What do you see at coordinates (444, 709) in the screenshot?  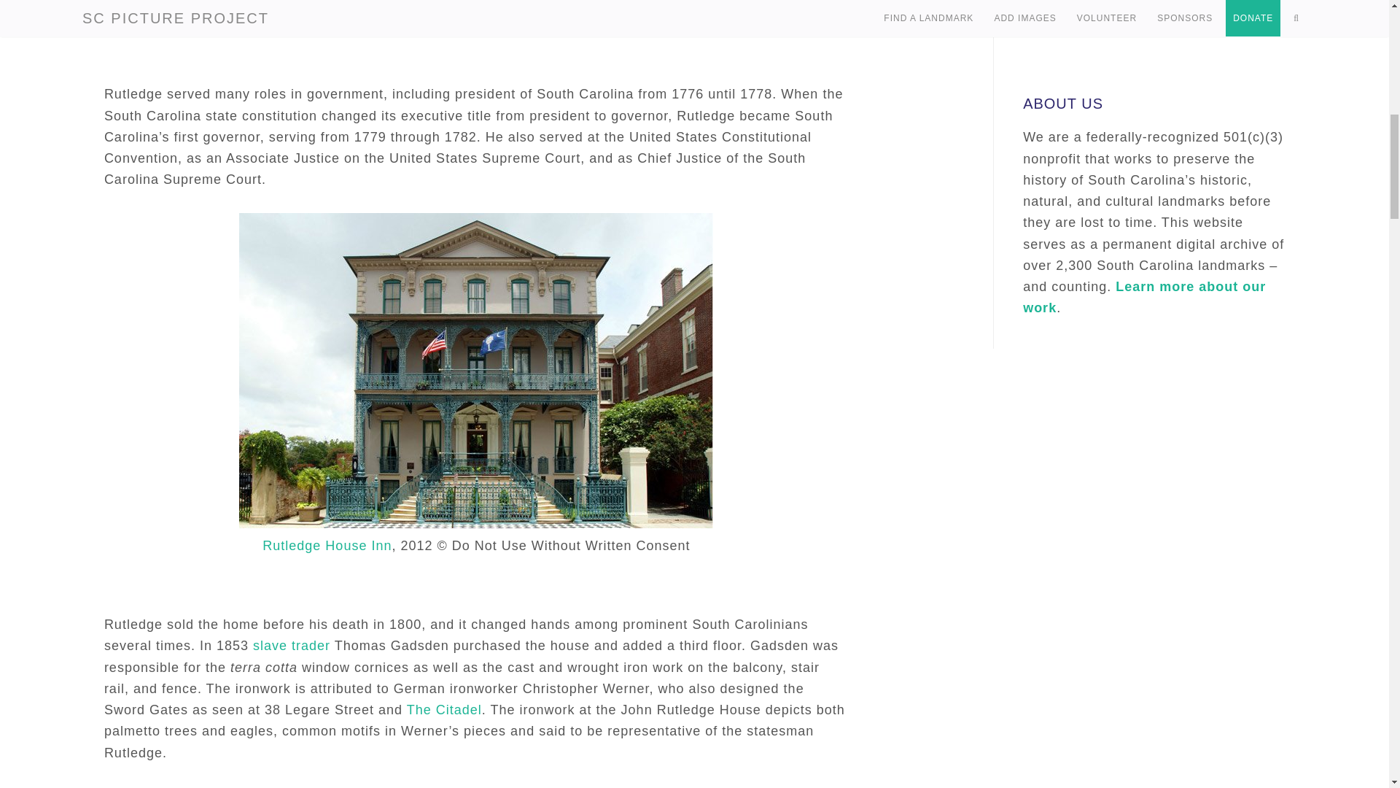 I see `The Citadel` at bounding box center [444, 709].